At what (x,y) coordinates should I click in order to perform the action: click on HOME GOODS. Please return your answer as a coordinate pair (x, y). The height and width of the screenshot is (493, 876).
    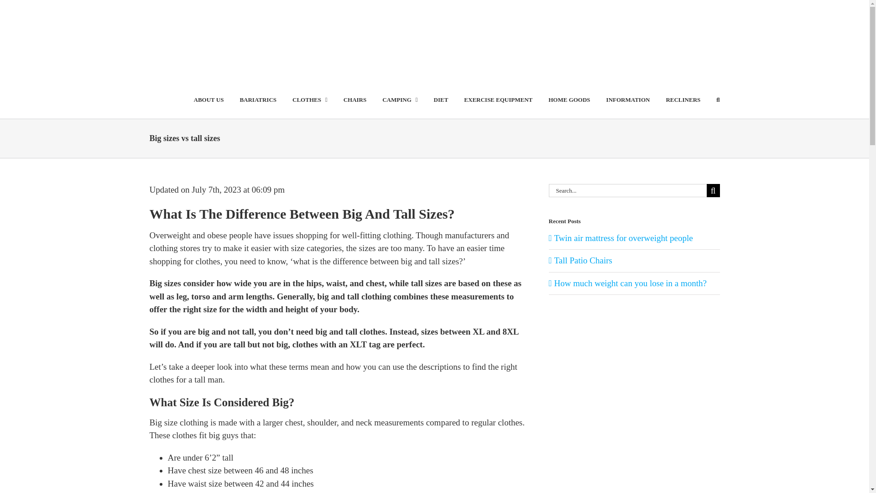
    Looking at the image, I should click on (568, 100).